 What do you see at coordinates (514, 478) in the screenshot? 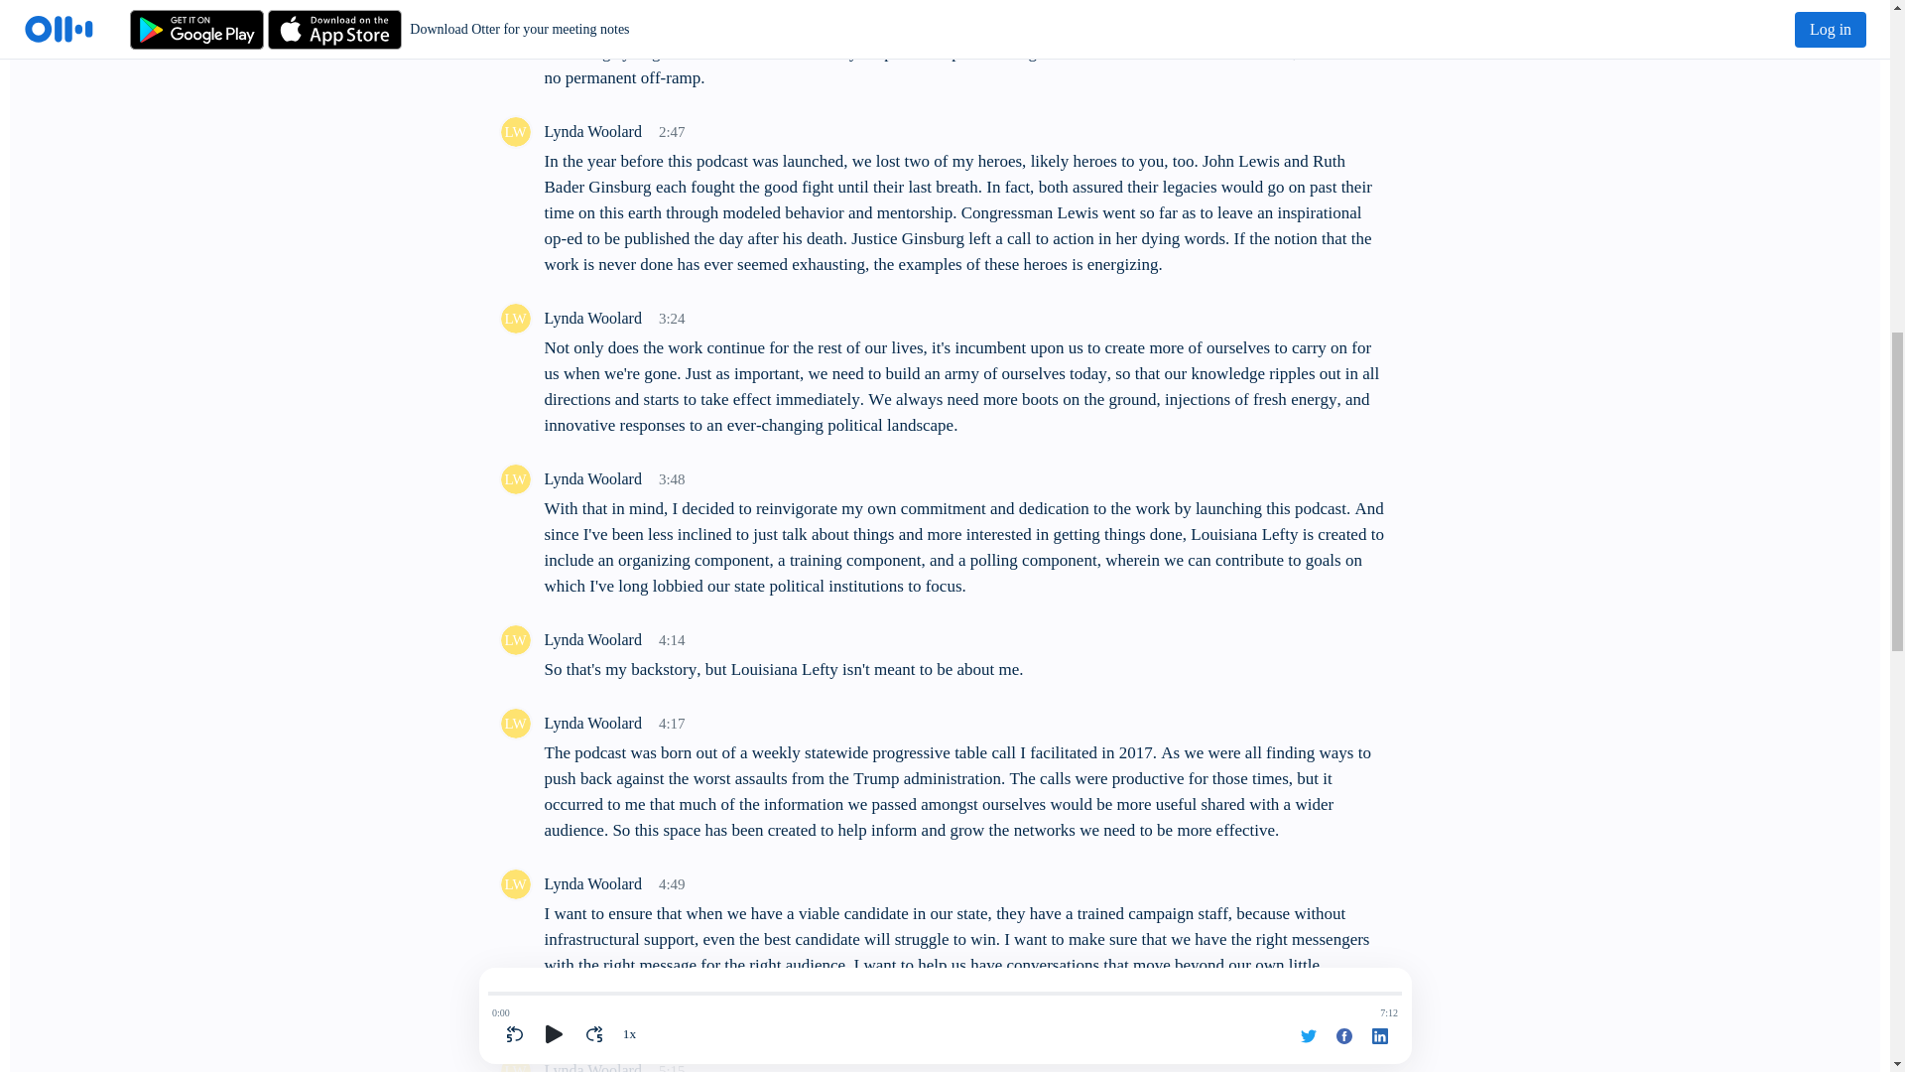
I see `LW` at bounding box center [514, 478].